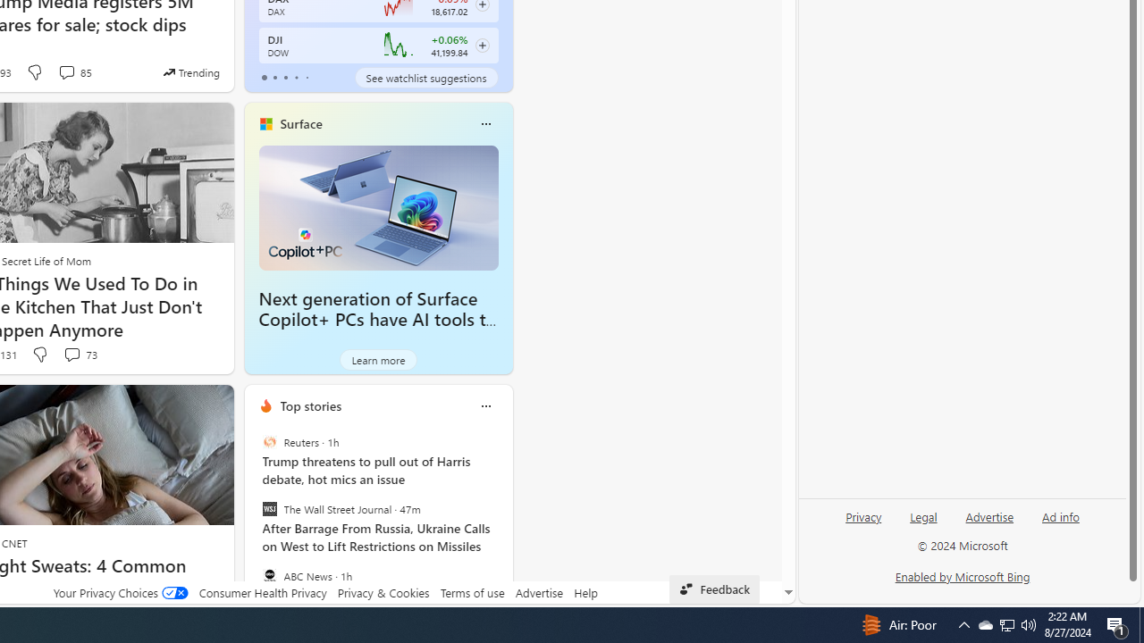 The width and height of the screenshot is (1144, 643). Describe the element at coordinates (379, 359) in the screenshot. I see `Learn more` at that location.